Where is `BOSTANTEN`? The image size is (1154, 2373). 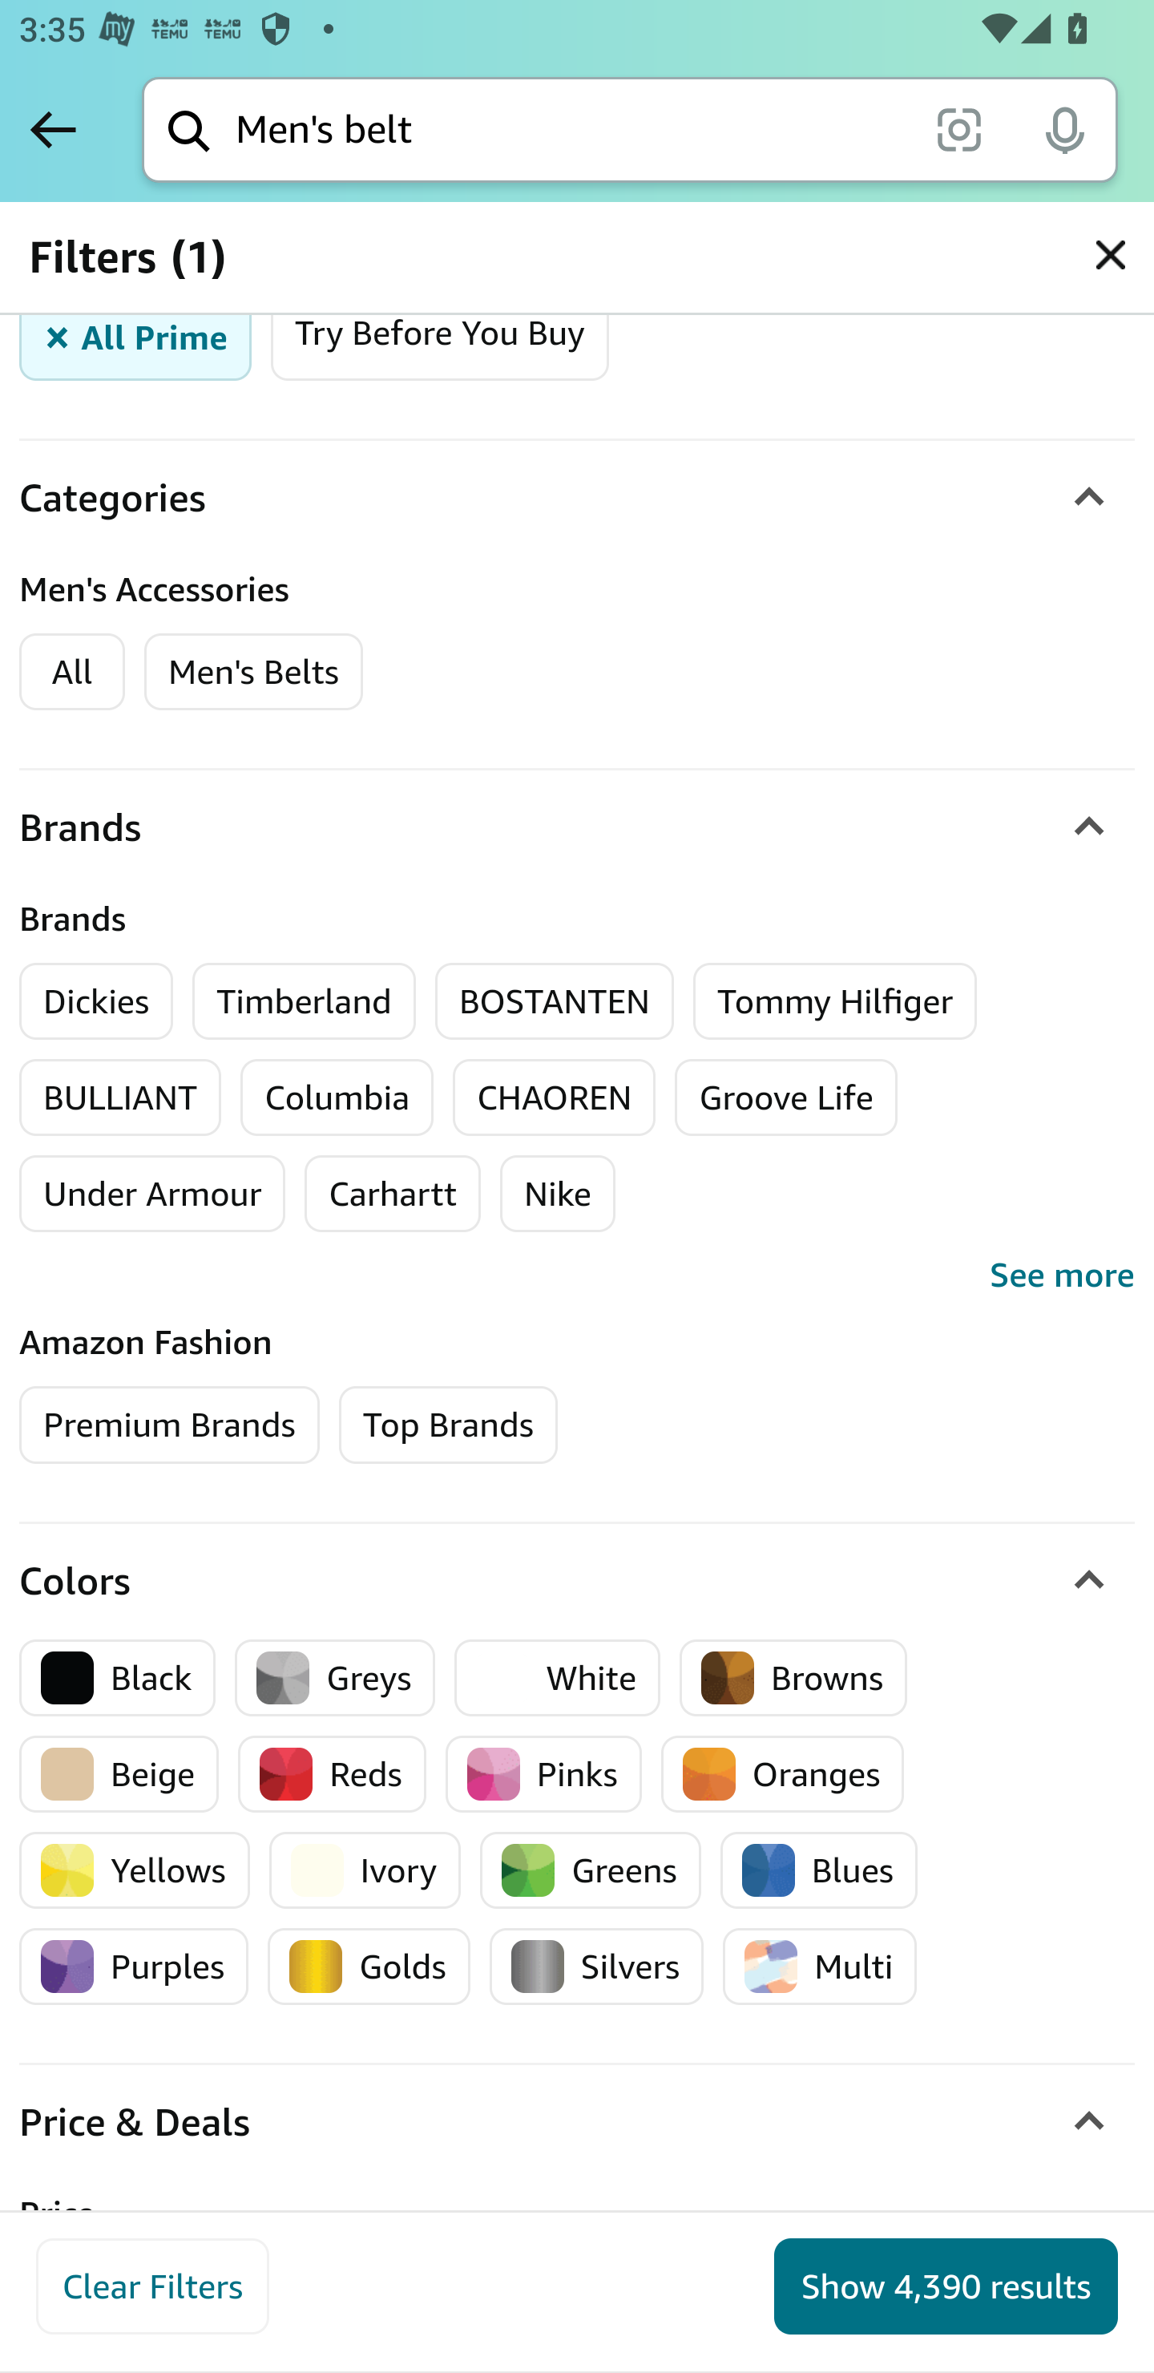
BOSTANTEN is located at coordinates (554, 1001).